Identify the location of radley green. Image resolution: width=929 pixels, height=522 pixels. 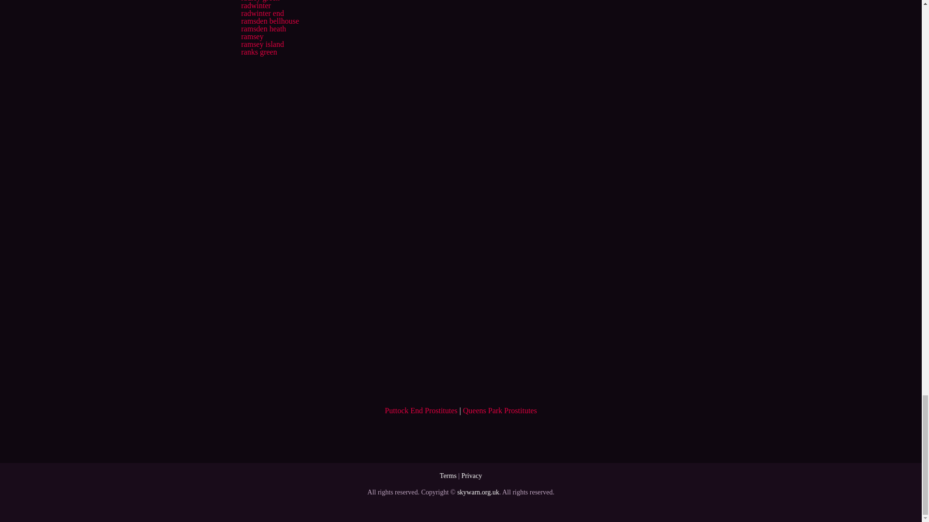
(260, 1).